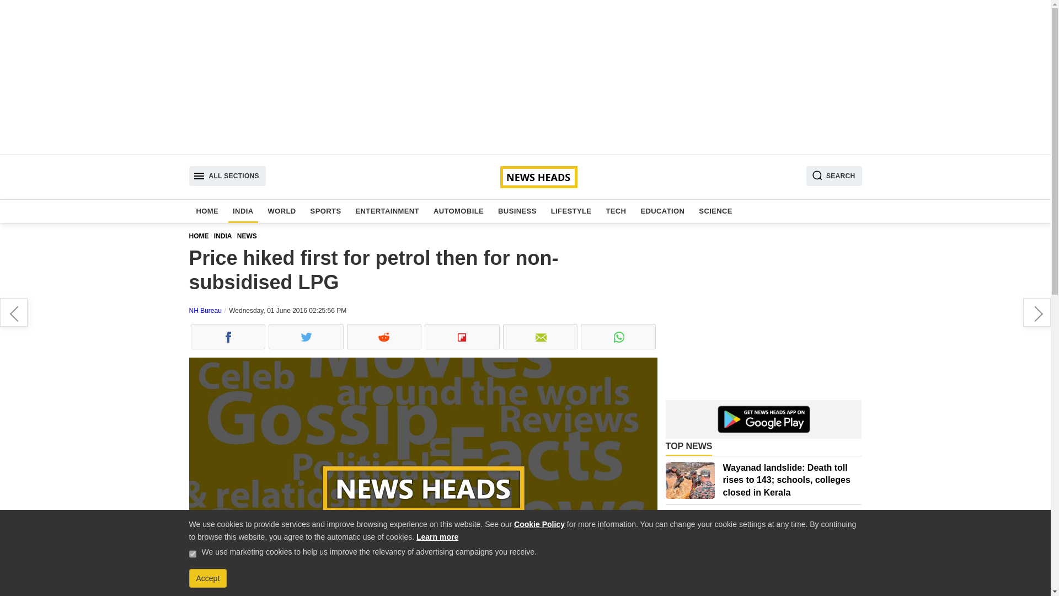 Image resolution: width=1059 pixels, height=596 pixels. I want to click on INDIA, so click(225, 236).